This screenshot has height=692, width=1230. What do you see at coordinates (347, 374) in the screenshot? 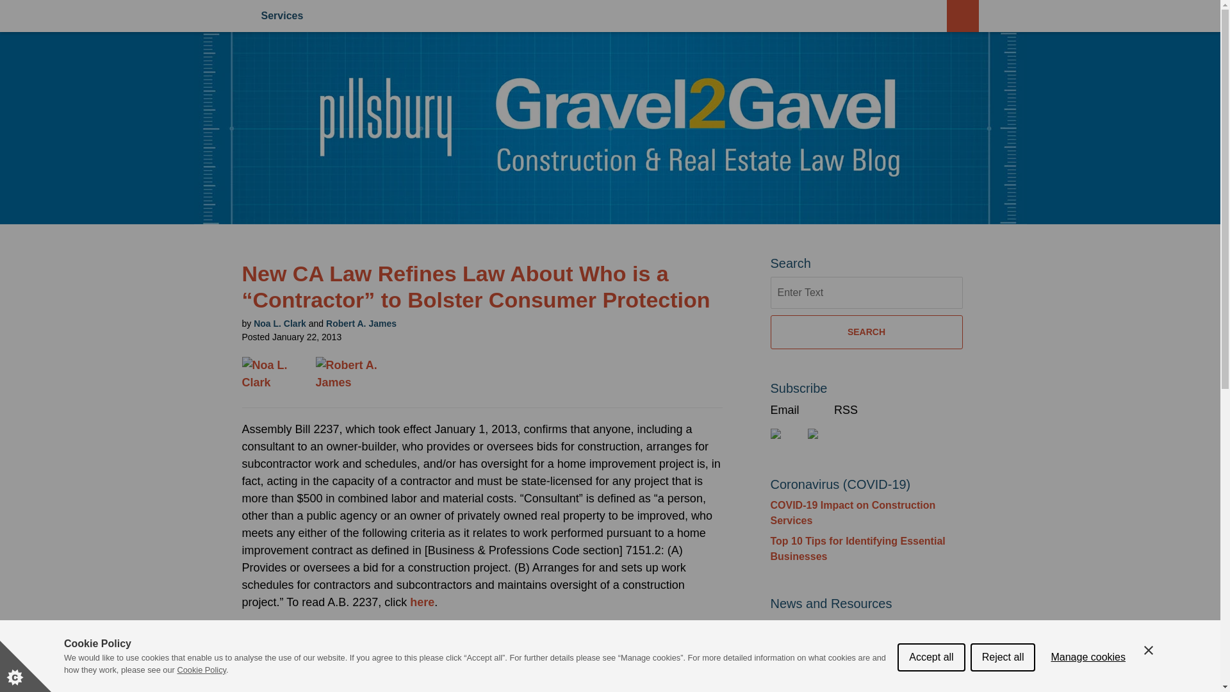
I see `Robert A. James` at bounding box center [347, 374].